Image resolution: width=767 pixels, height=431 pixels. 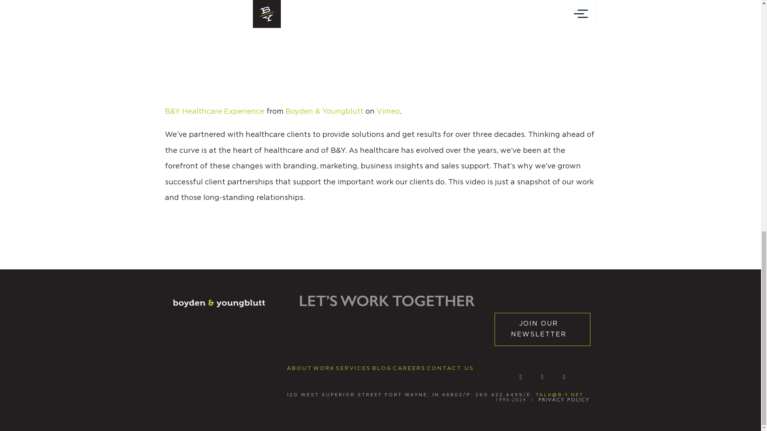 What do you see at coordinates (382, 368) in the screenshot?
I see `BLOG` at bounding box center [382, 368].